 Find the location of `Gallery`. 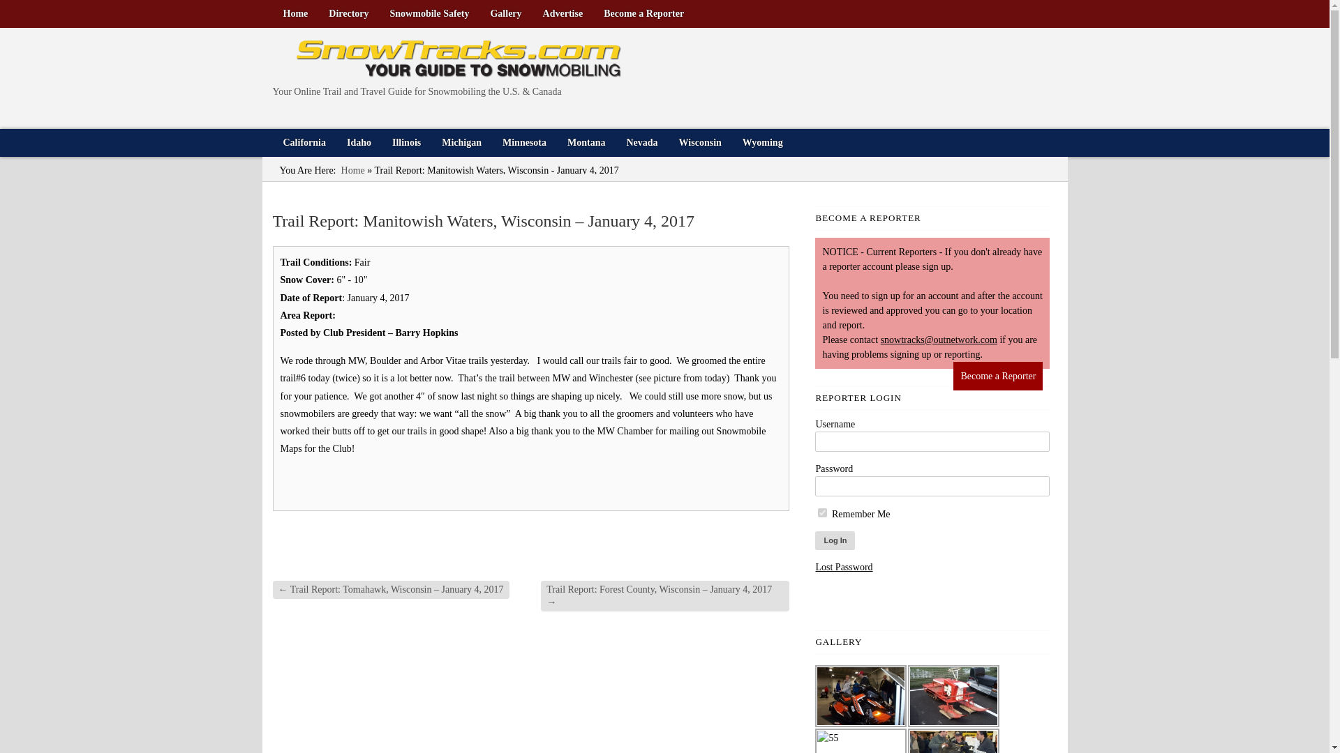

Gallery is located at coordinates (505, 14).